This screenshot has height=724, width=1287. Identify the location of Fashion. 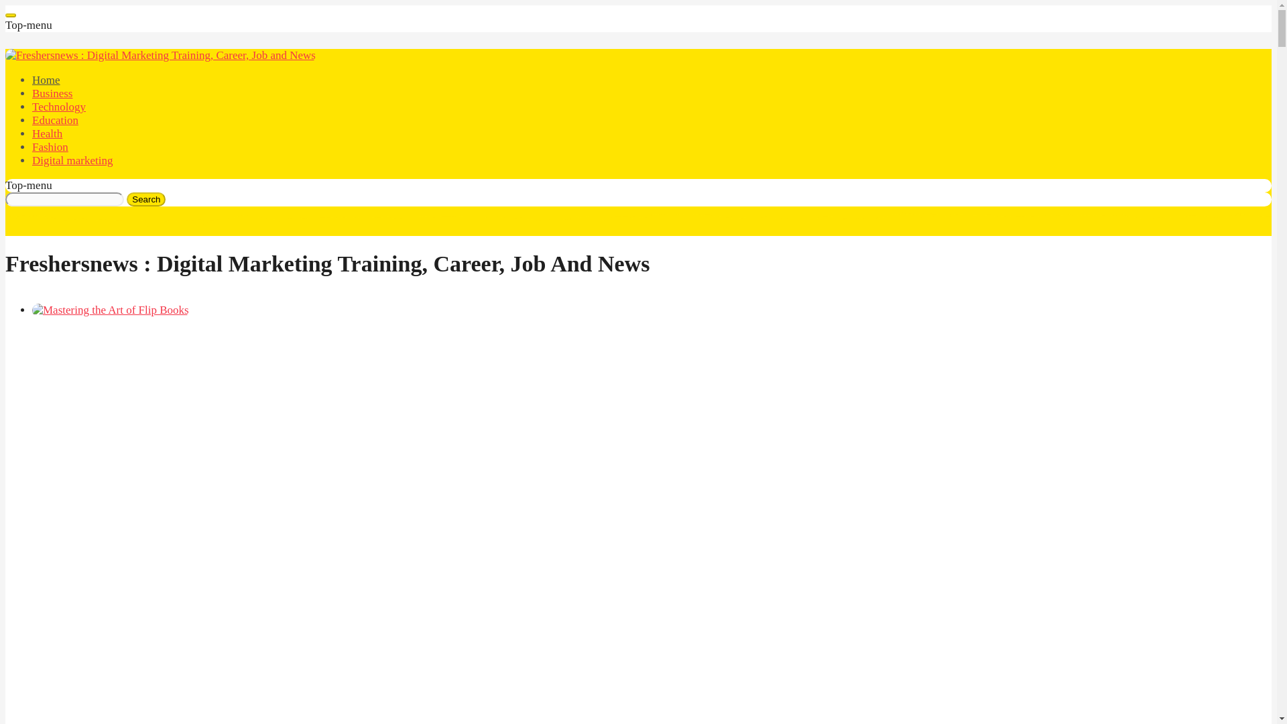
(50, 146).